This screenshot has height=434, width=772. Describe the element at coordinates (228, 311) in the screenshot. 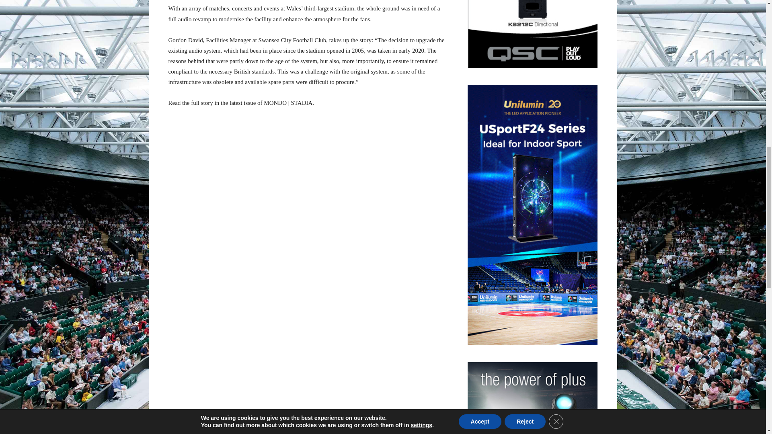

I see `bottomFacebookLike` at that location.